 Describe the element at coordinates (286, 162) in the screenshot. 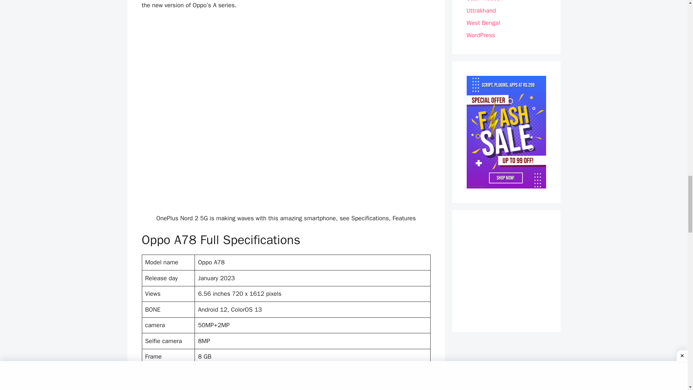

I see `Advertisement` at that location.